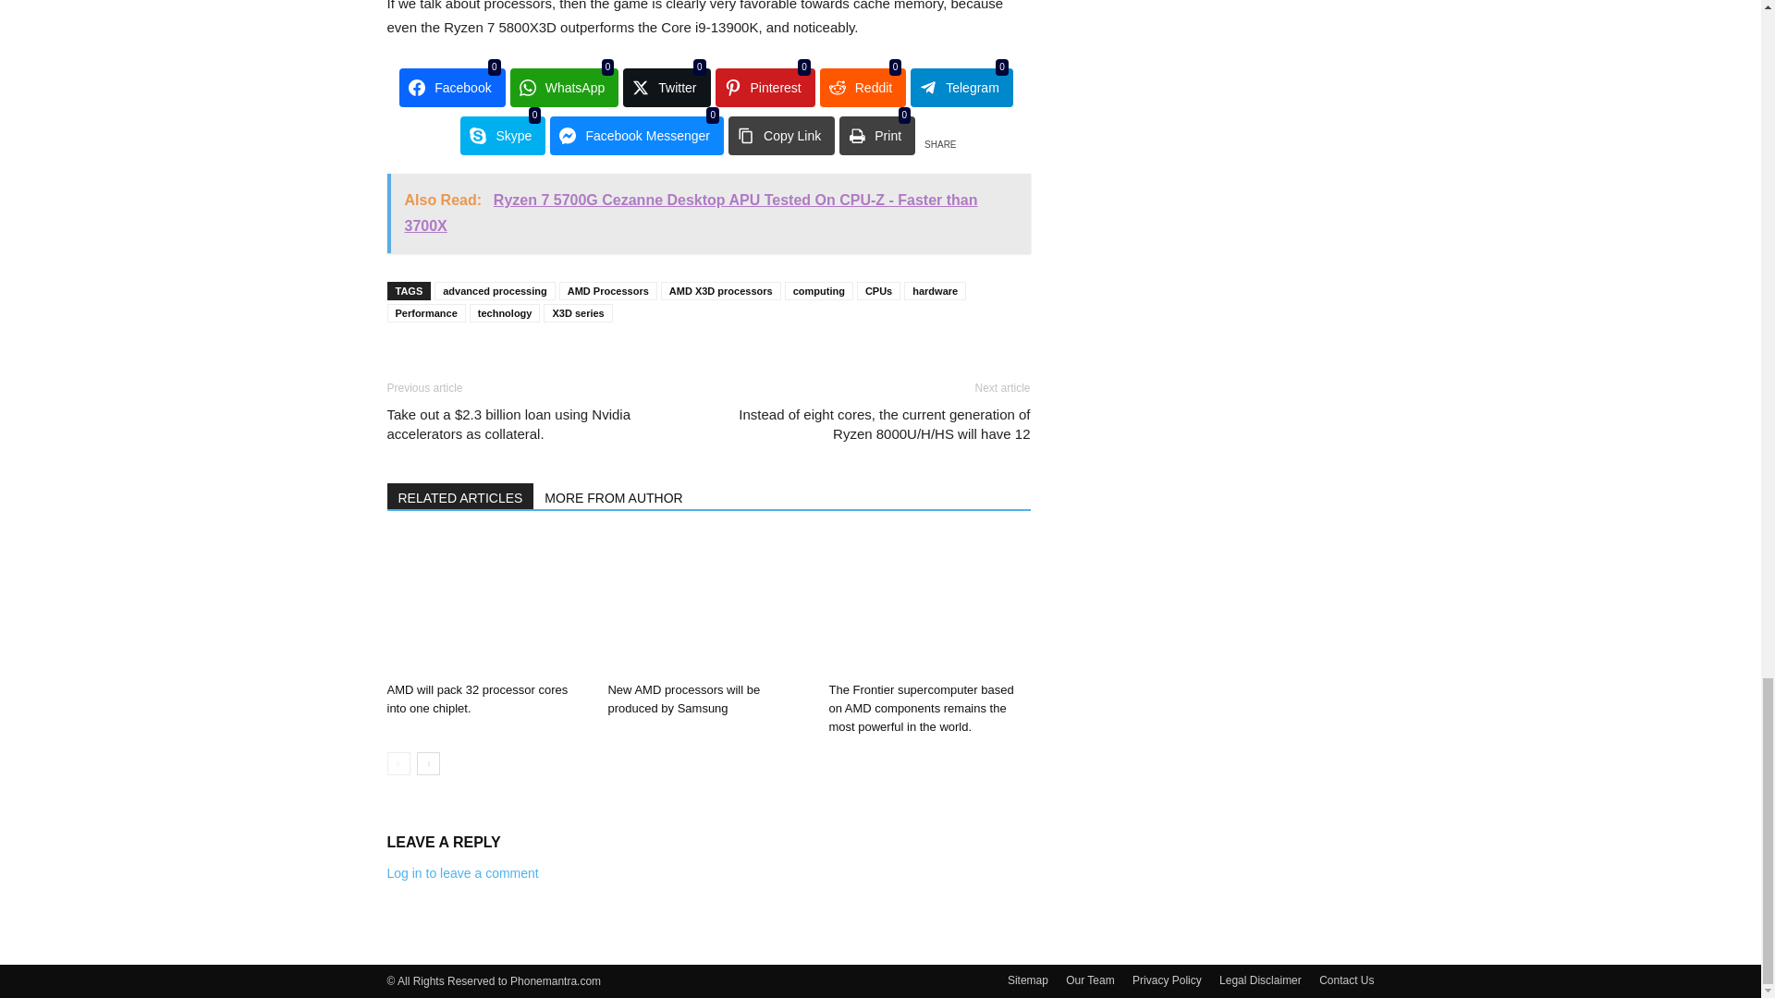 This screenshot has height=998, width=1775. What do you see at coordinates (765, 87) in the screenshot?
I see `Share on Pinterest` at bounding box center [765, 87].